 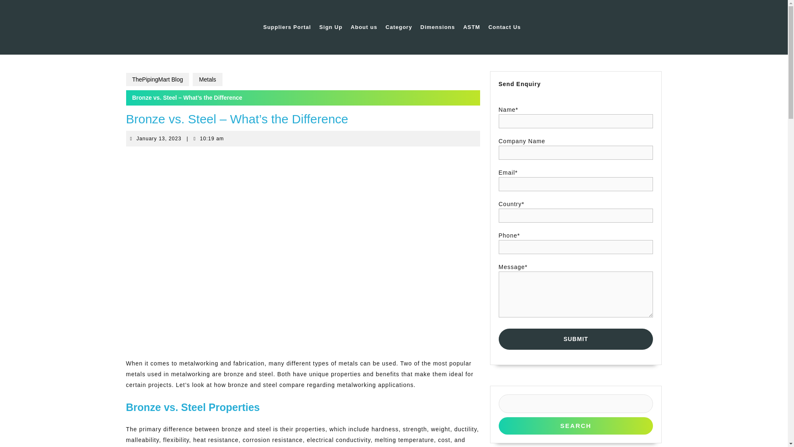 What do you see at coordinates (159, 139) in the screenshot?
I see `SEARCH` at bounding box center [159, 139].